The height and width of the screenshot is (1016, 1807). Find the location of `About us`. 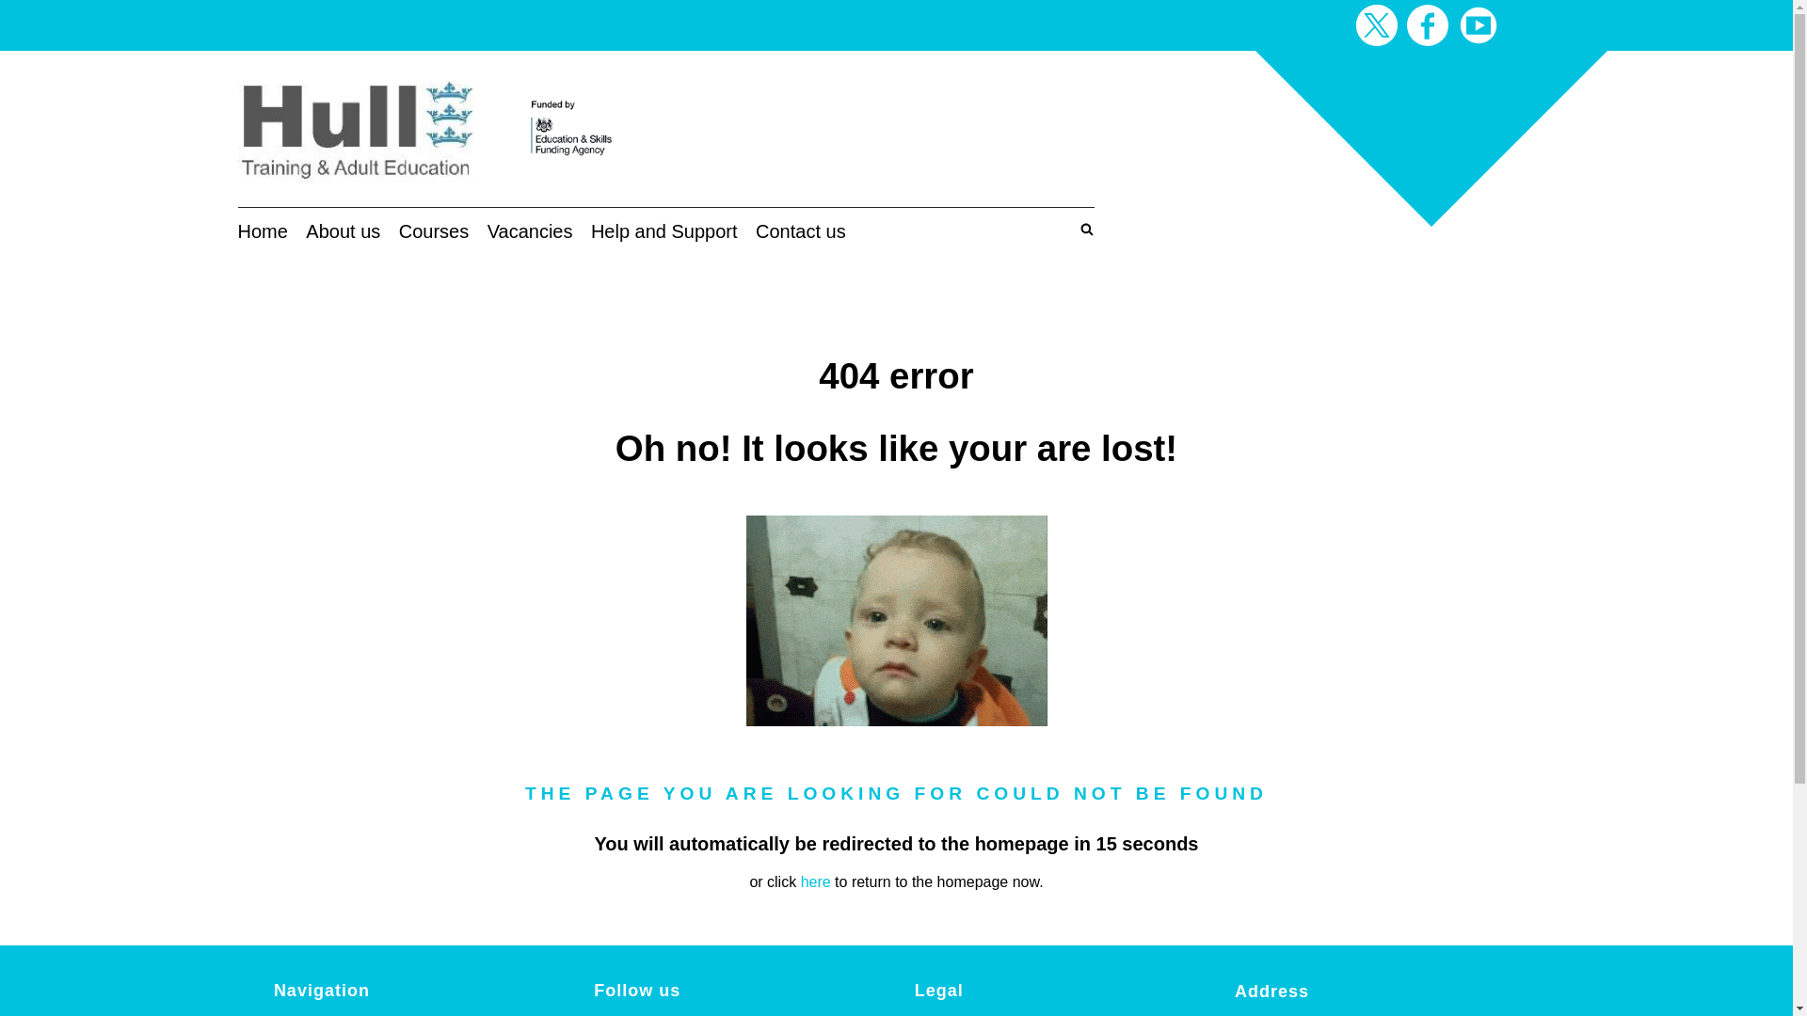

About us is located at coordinates (343, 231).